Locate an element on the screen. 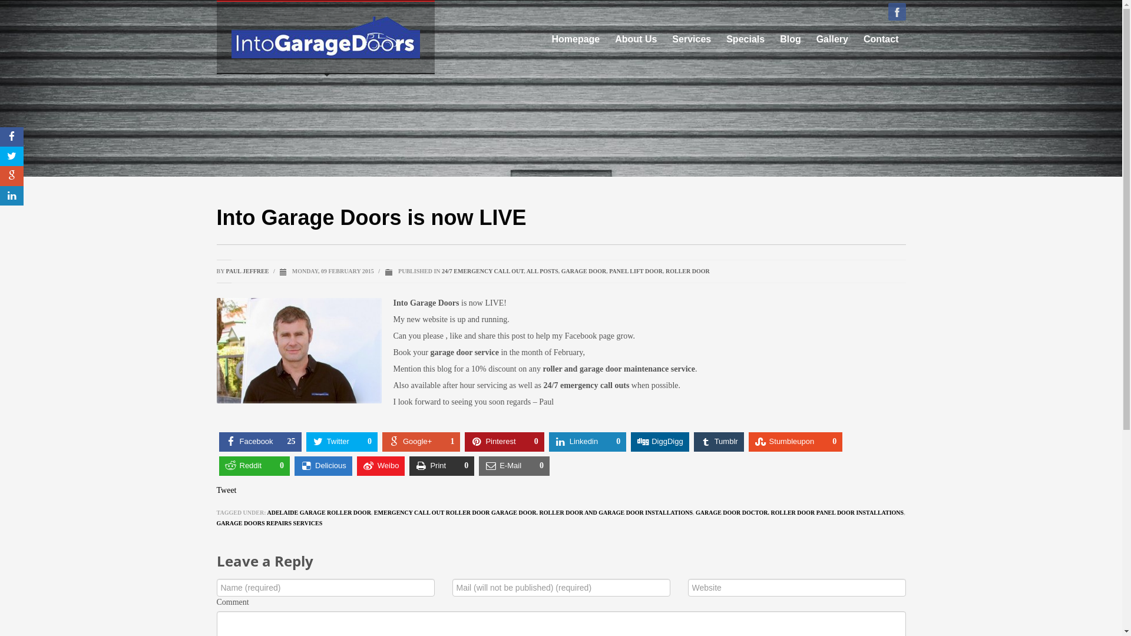 This screenshot has height=636, width=1131. Stumbleupon
0 is located at coordinates (796, 442).